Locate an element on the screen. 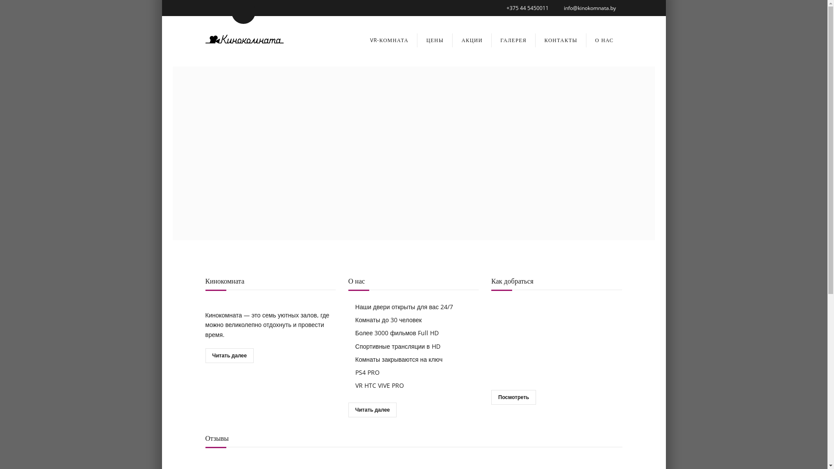 This screenshot has height=469, width=834. info@kinokomnata.by is located at coordinates (590, 8).